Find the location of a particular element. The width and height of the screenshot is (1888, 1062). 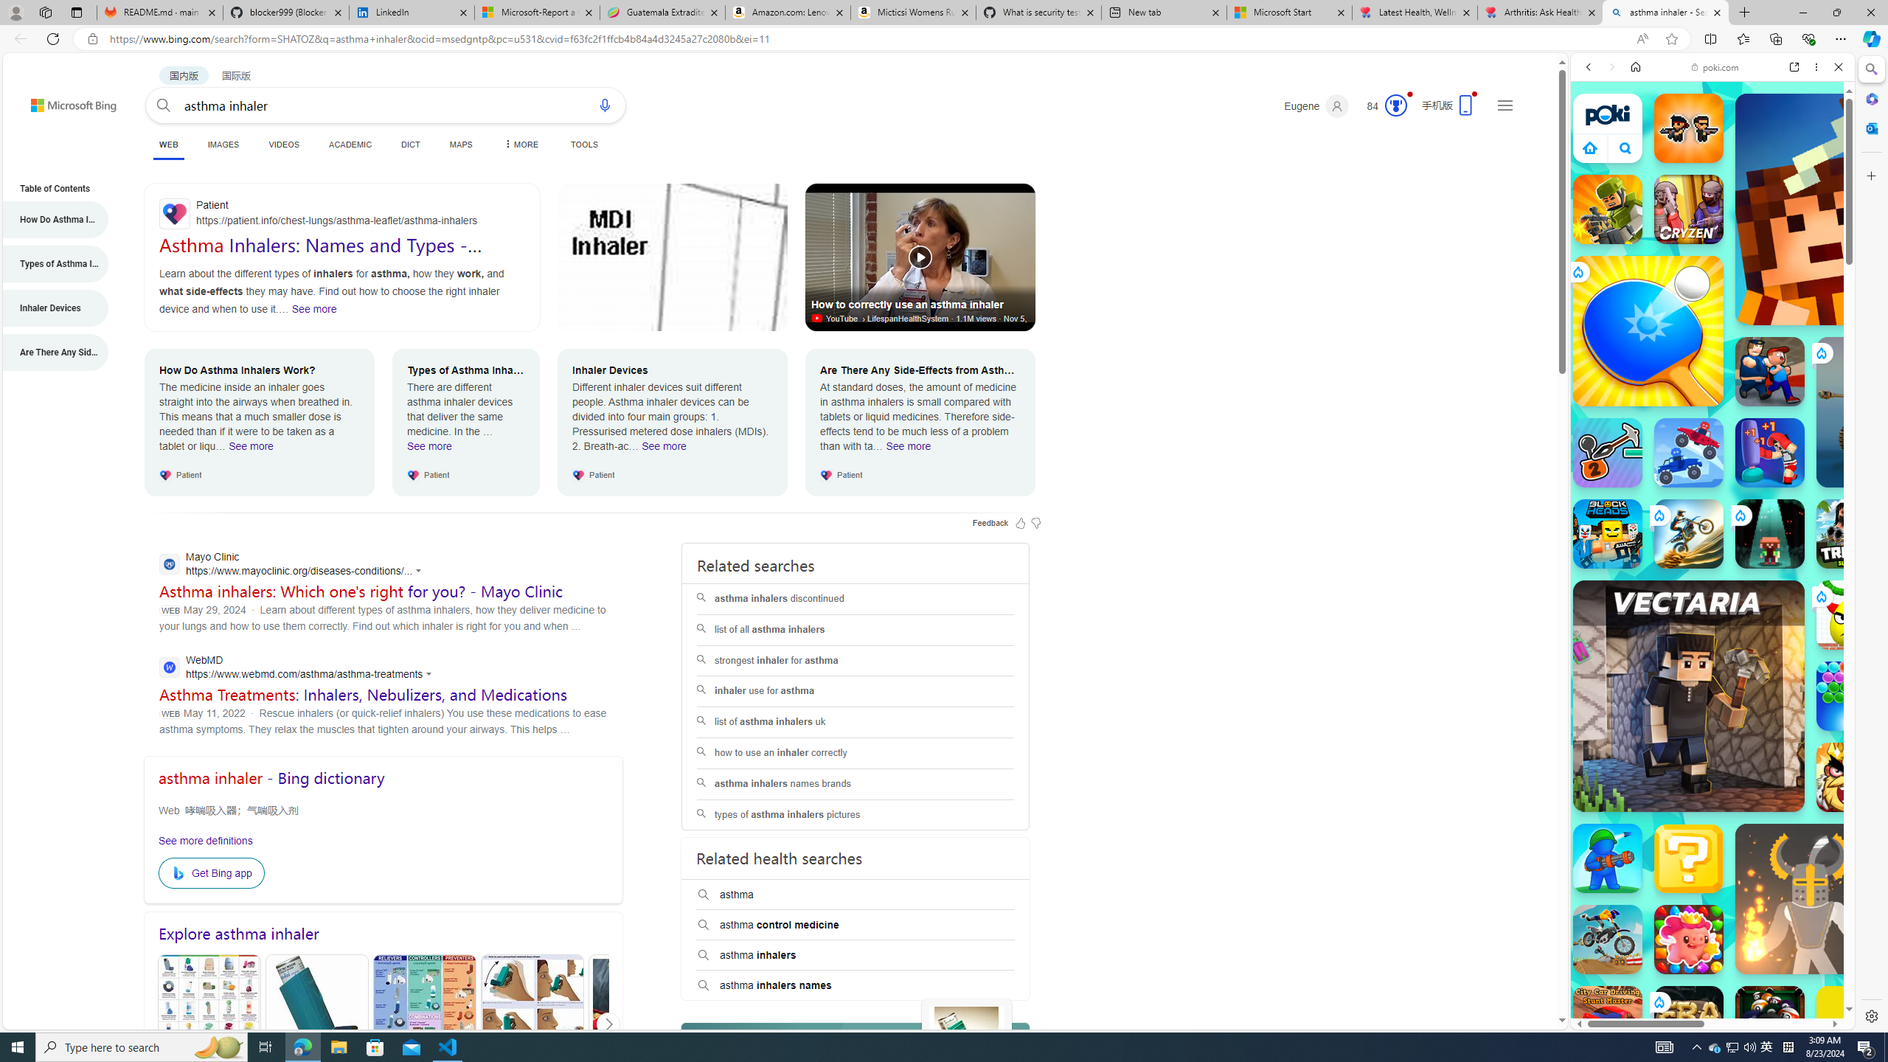

Hills of Steel Hills of Steel poki.com is located at coordinates (1639, 711).